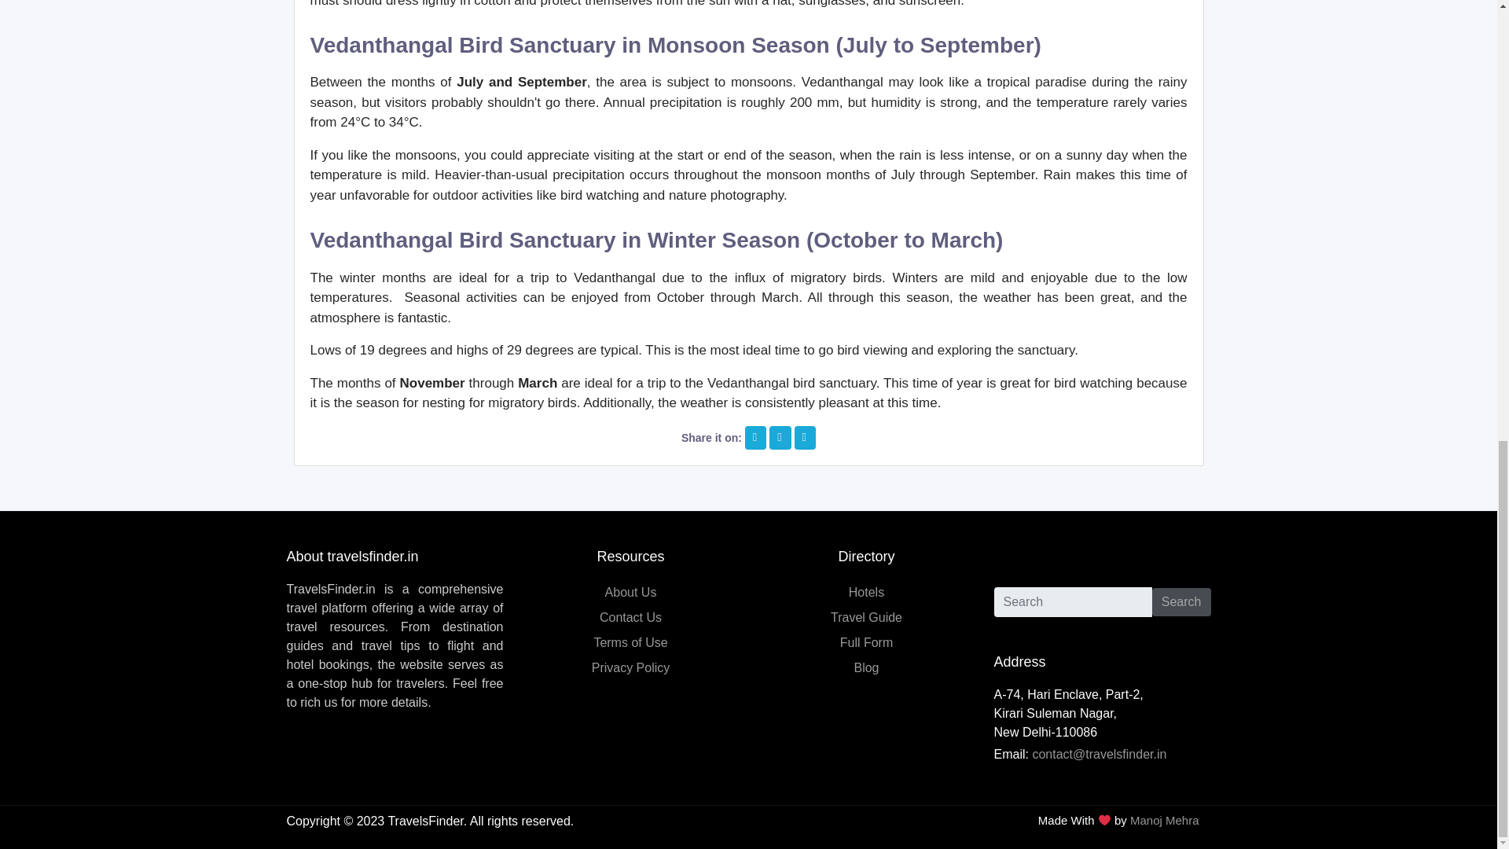 This screenshot has width=1509, height=849. Describe the element at coordinates (630, 667) in the screenshot. I see `Privacy Policy` at that location.